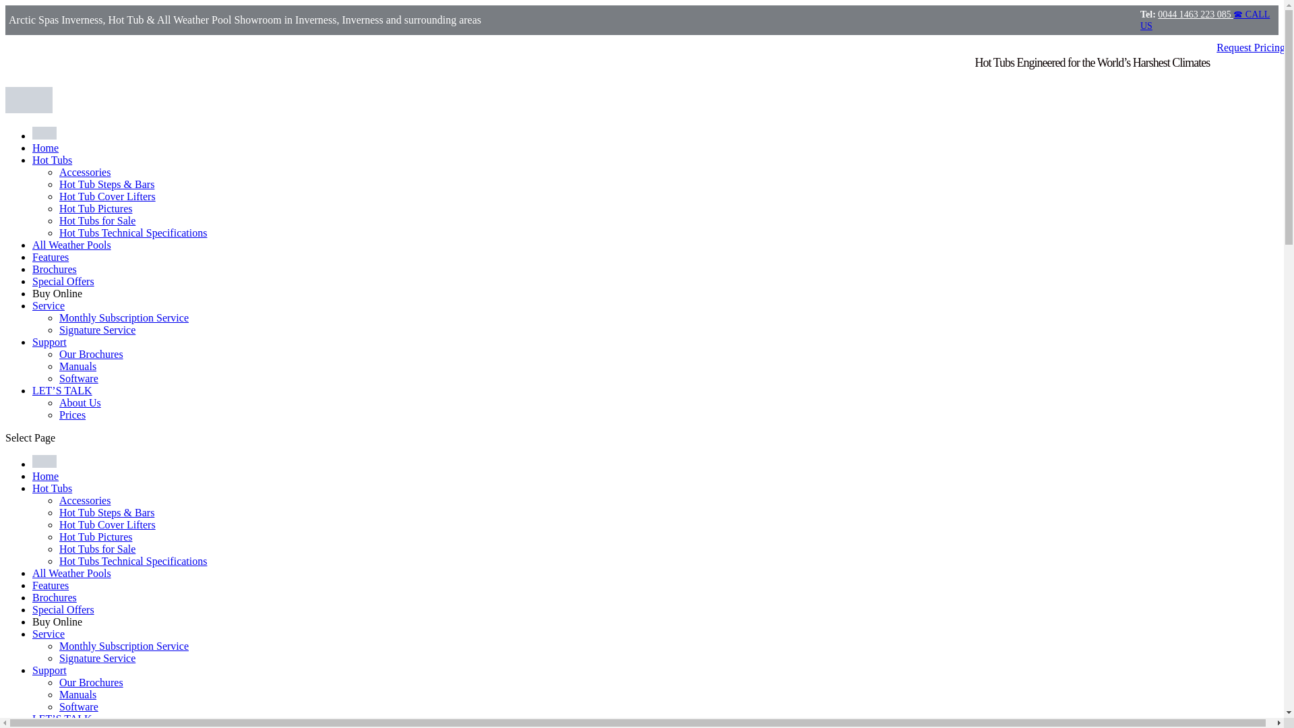 The image size is (1294, 728). What do you see at coordinates (45, 147) in the screenshot?
I see `Home` at bounding box center [45, 147].